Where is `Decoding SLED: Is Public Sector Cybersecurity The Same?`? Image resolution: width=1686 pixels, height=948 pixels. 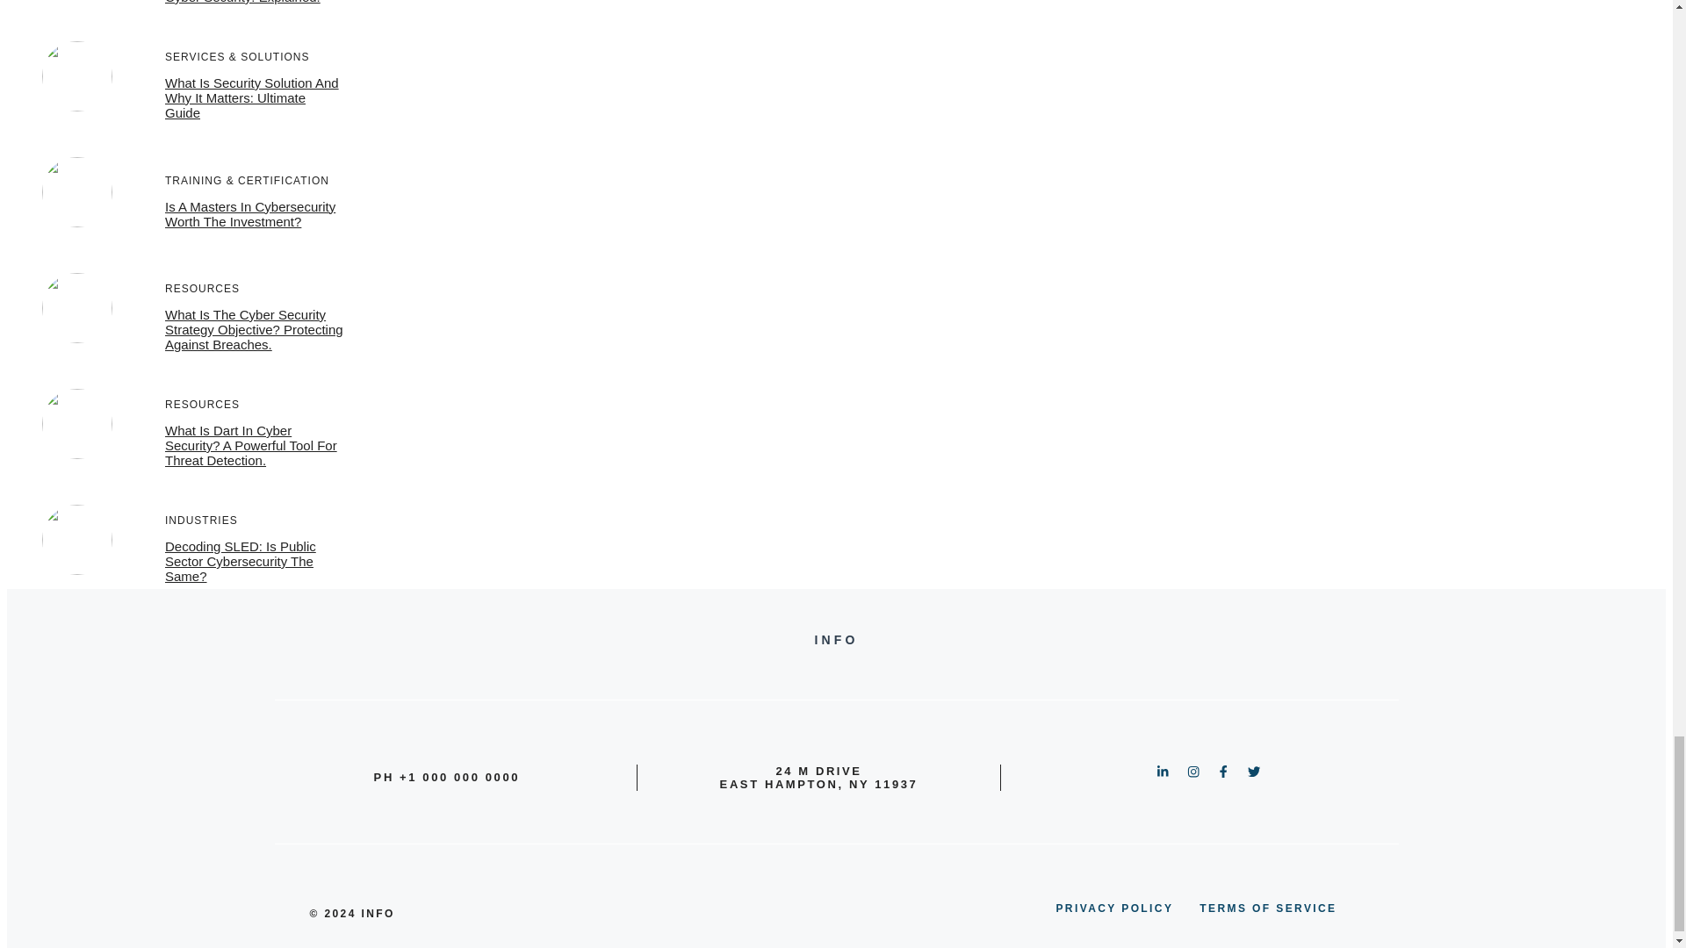
Decoding SLED: Is Public Sector Cybersecurity The Same? is located at coordinates (241, 562).